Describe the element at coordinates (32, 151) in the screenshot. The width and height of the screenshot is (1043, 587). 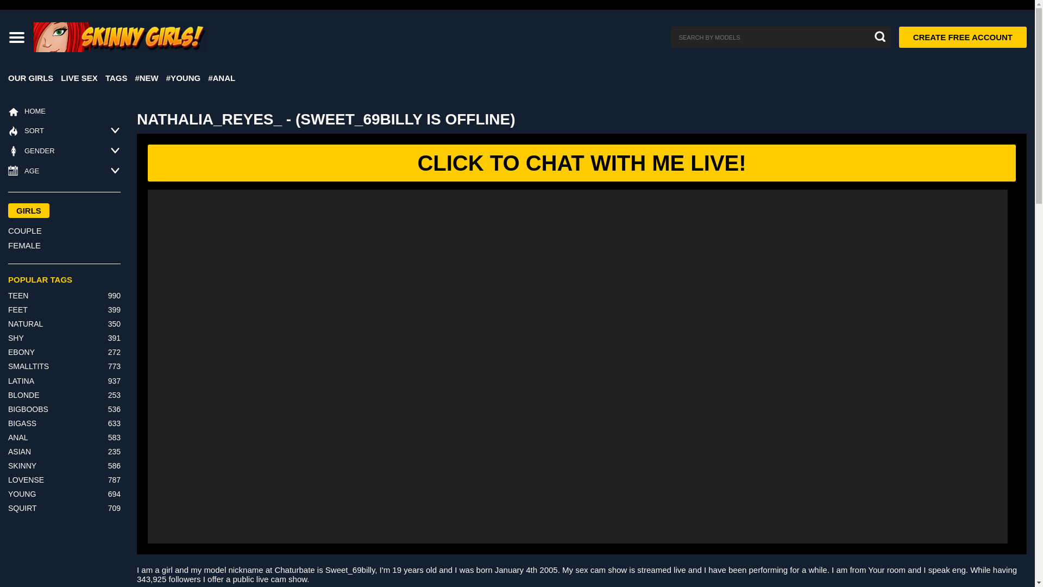
I see `GENDER` at that location.